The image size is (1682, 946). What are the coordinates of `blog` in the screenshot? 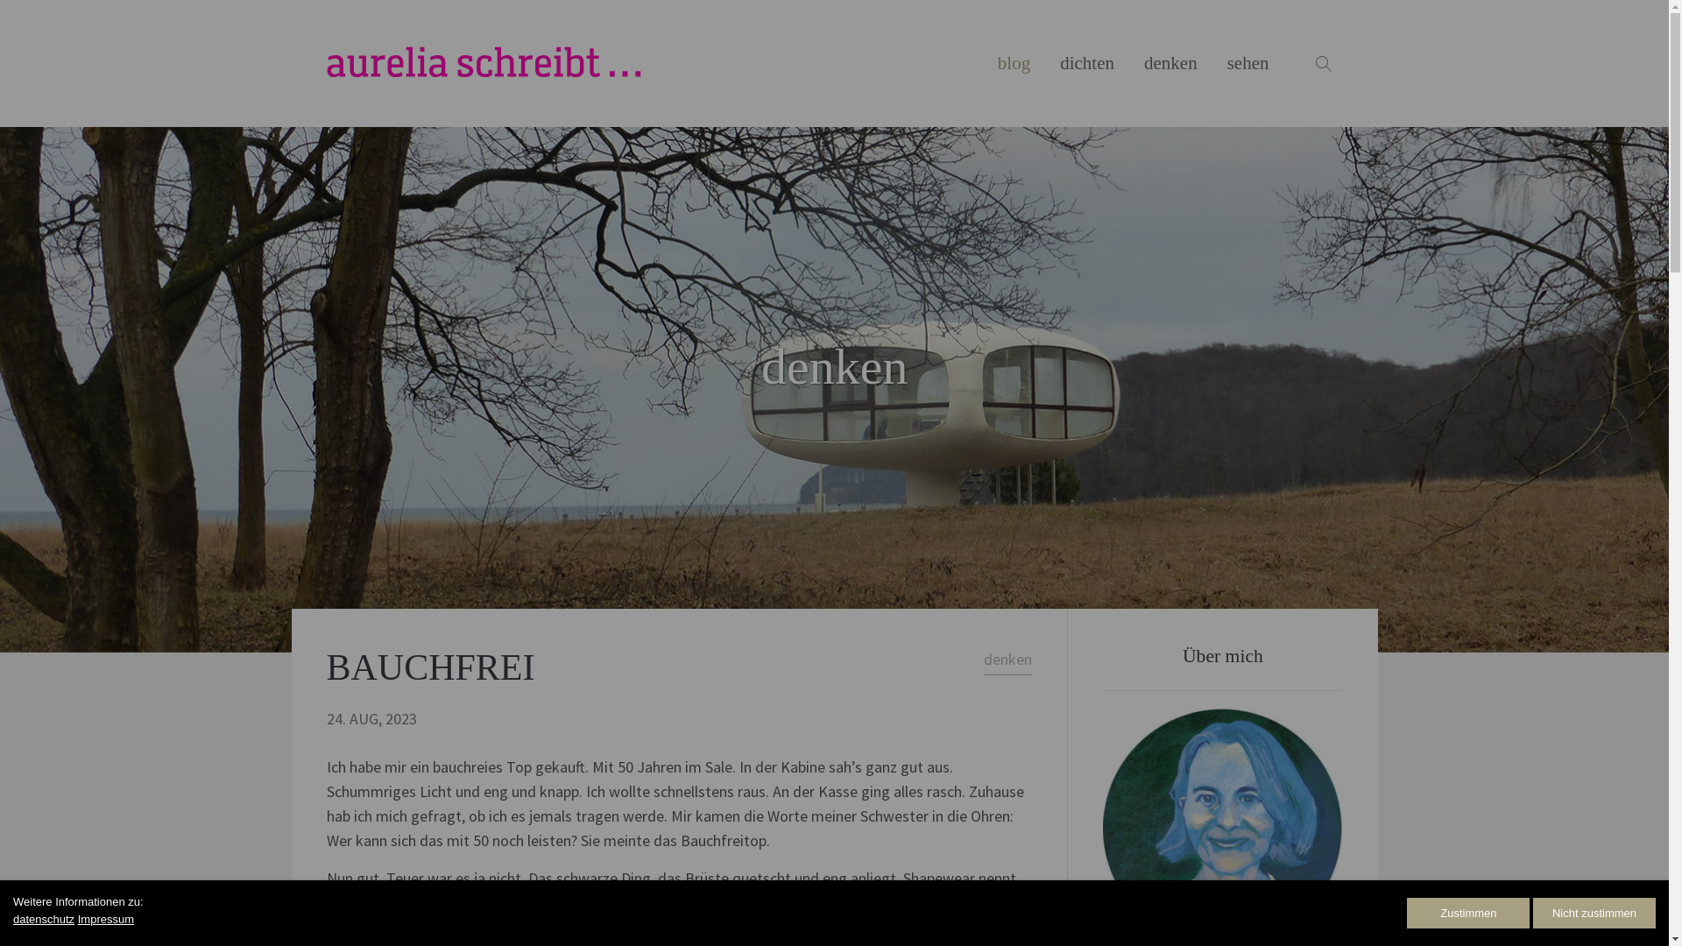 It's located at (1014, 63).